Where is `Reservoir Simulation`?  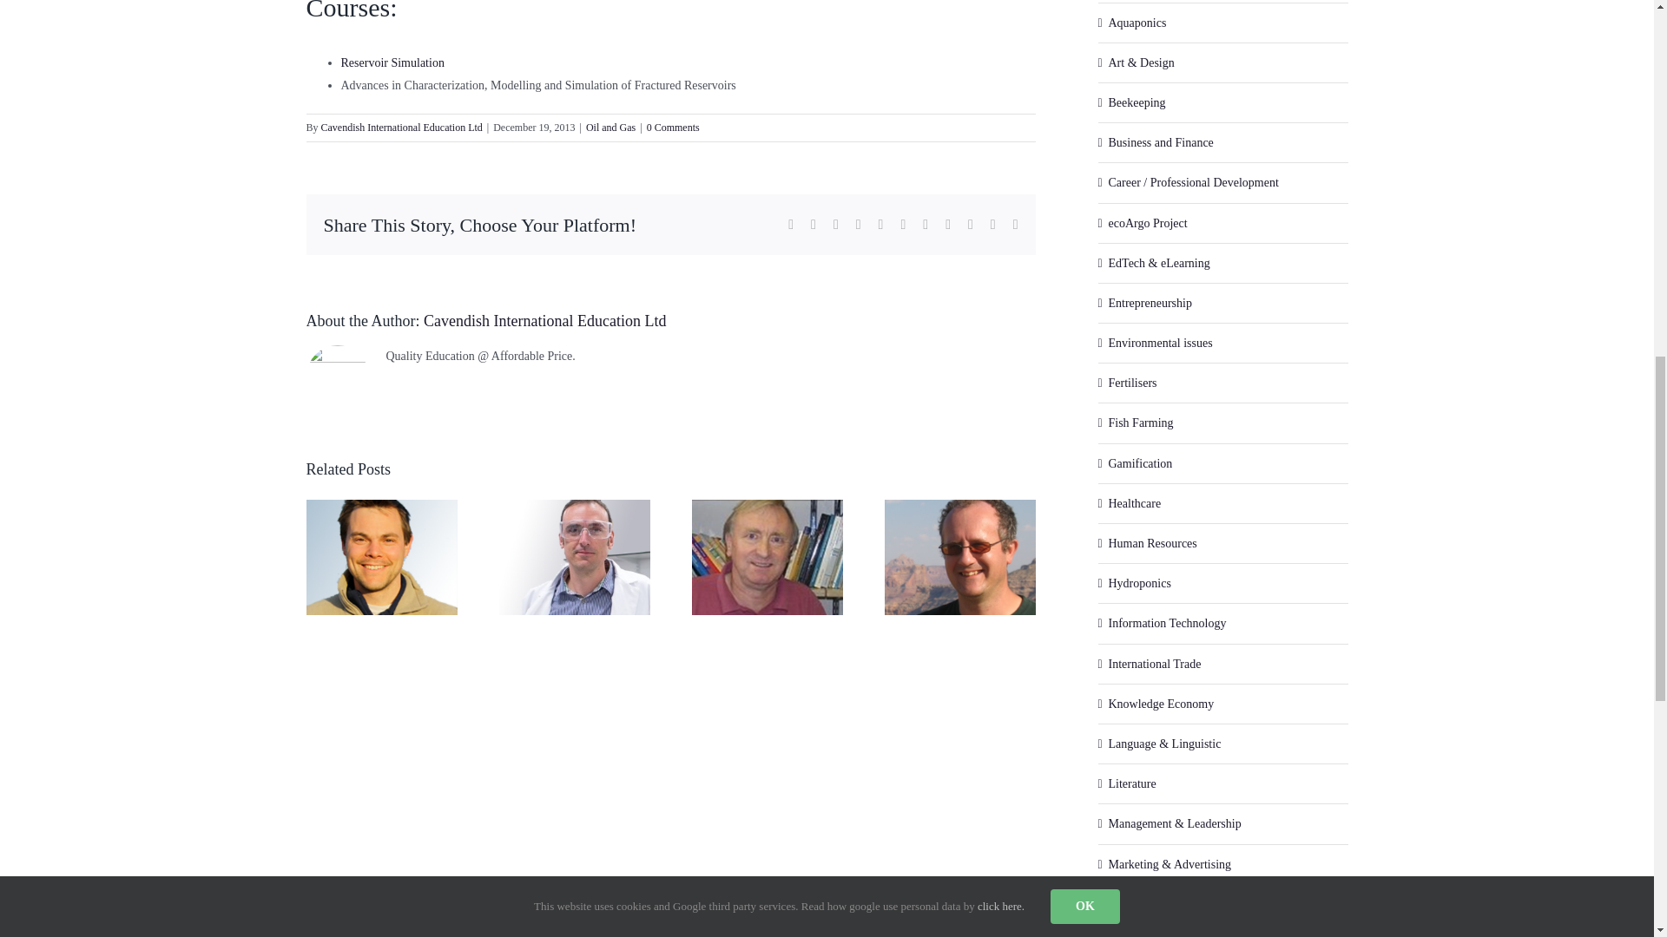 Reservoir Simulation is located at coordinates (391, 62).